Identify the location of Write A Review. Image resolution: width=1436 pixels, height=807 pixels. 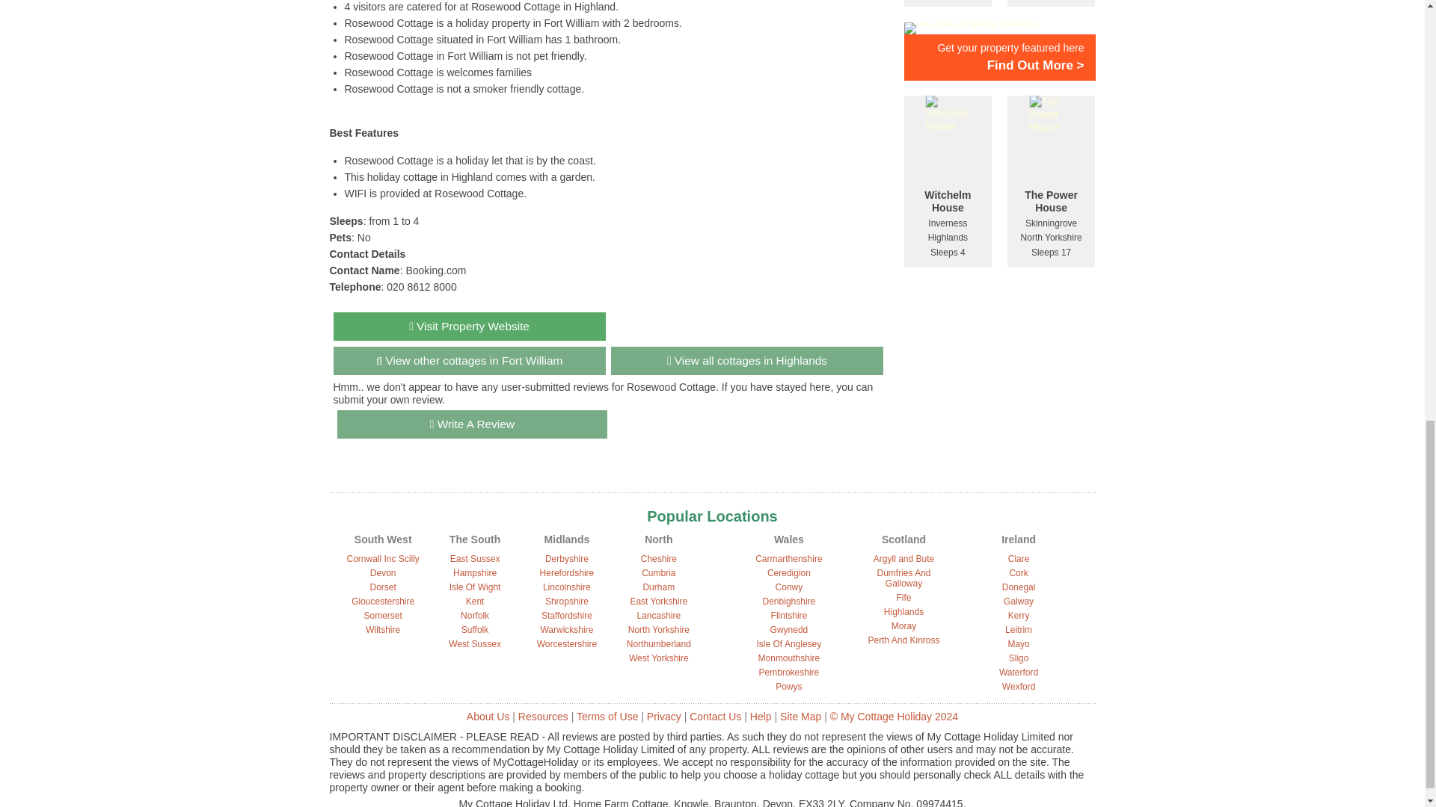
(471, 424).